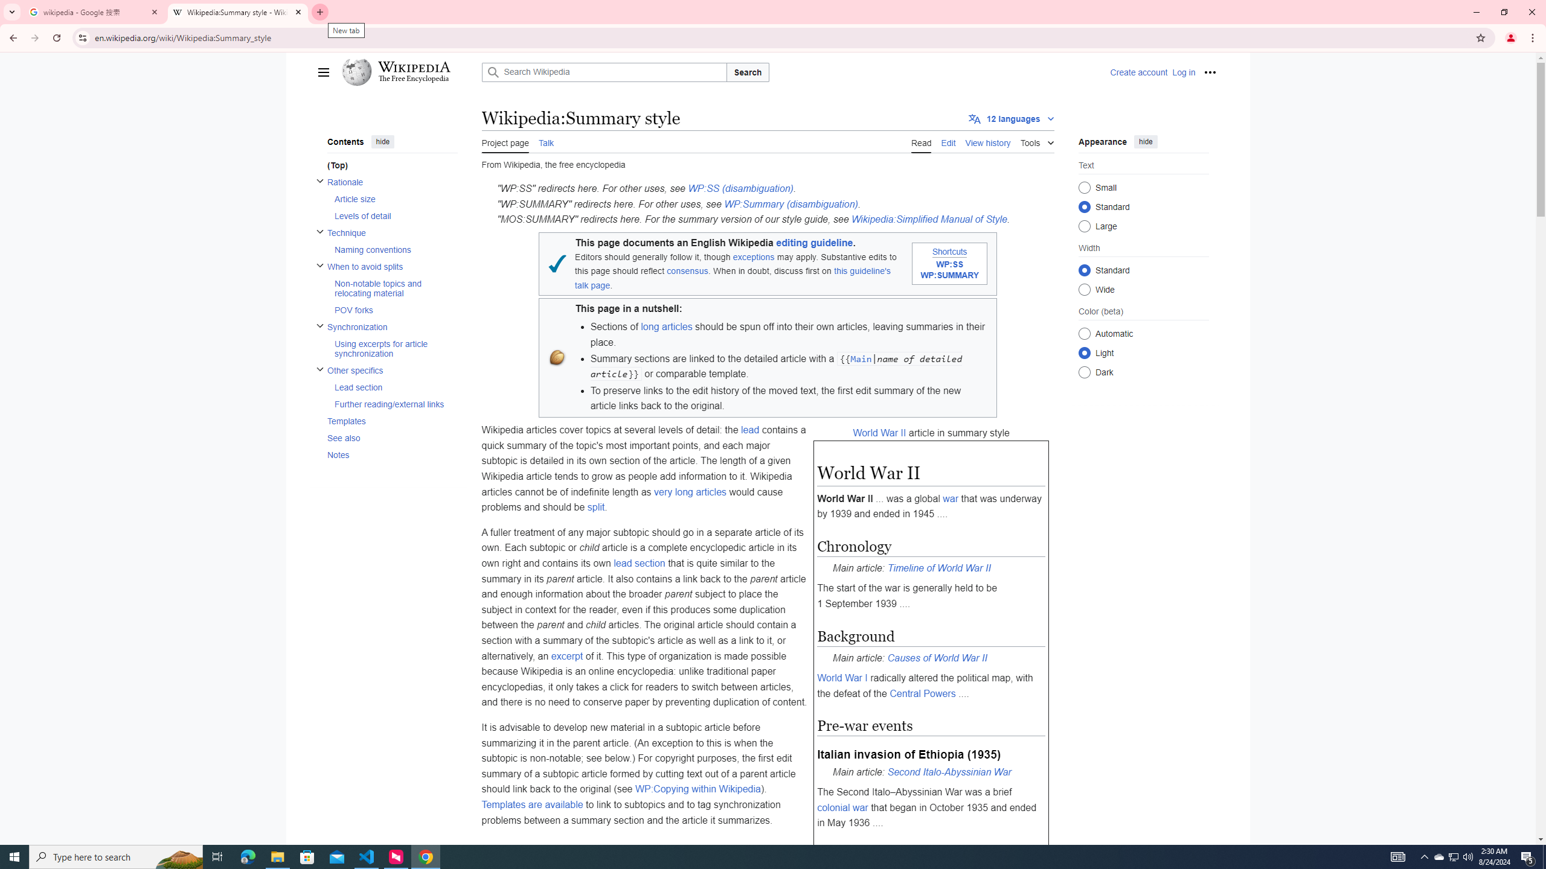 The width and height of the screenshot is (1546, 869). Describe the element at coordinates (408, 72) in the screenshot. I see `Wikipedia The Free Encyclopedia` at that location.